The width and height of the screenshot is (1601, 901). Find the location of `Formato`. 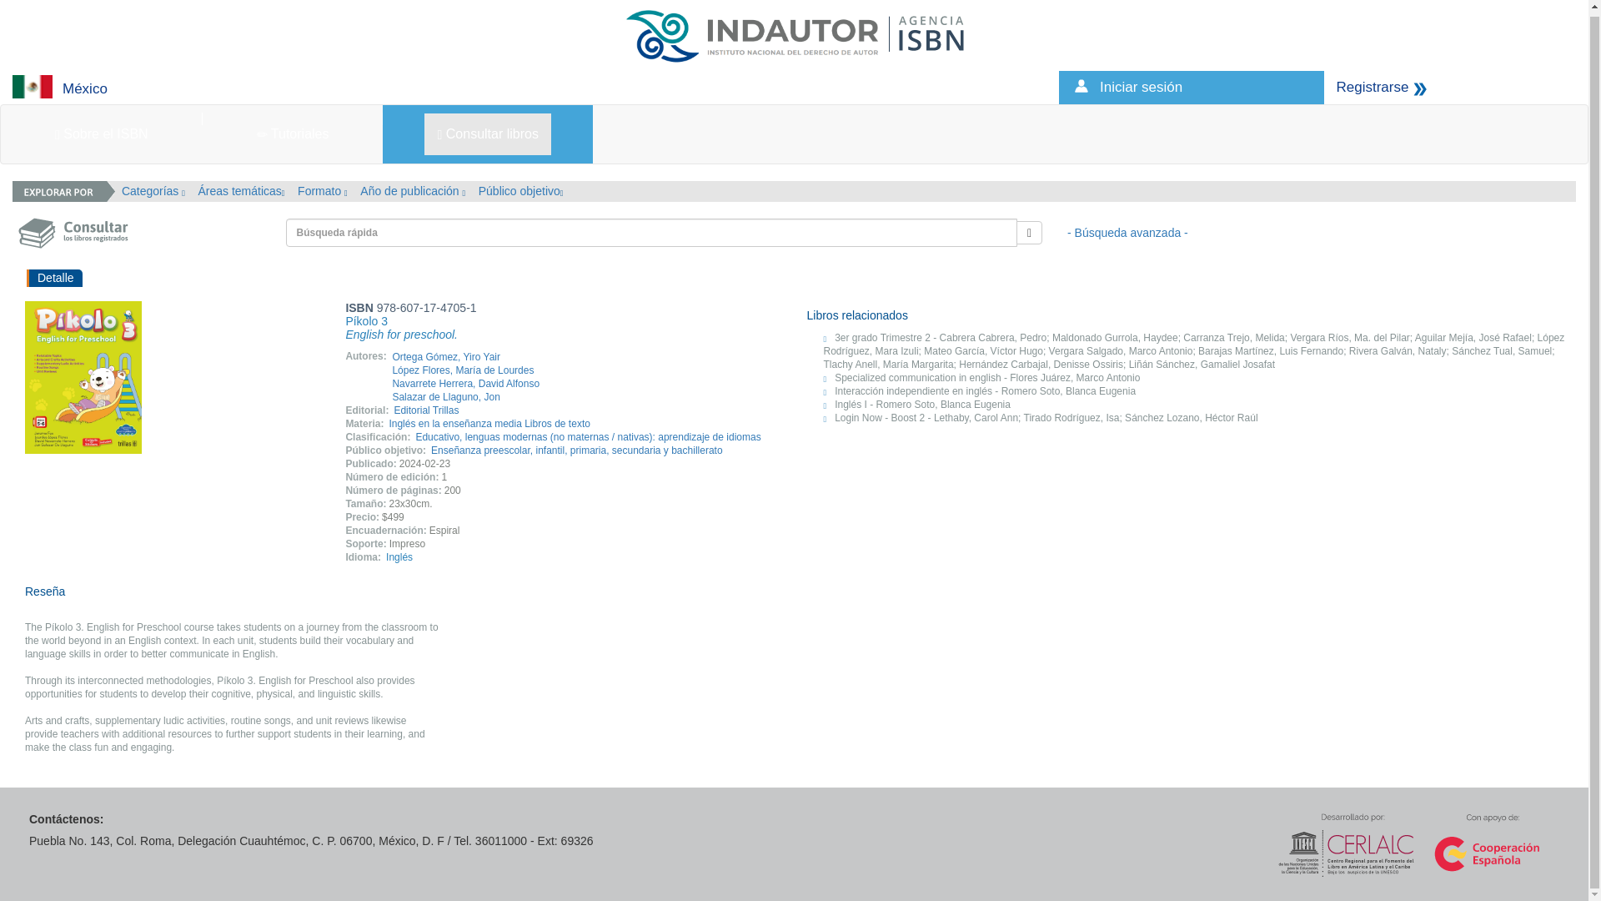

Formato is located at coordinates (322, 190).